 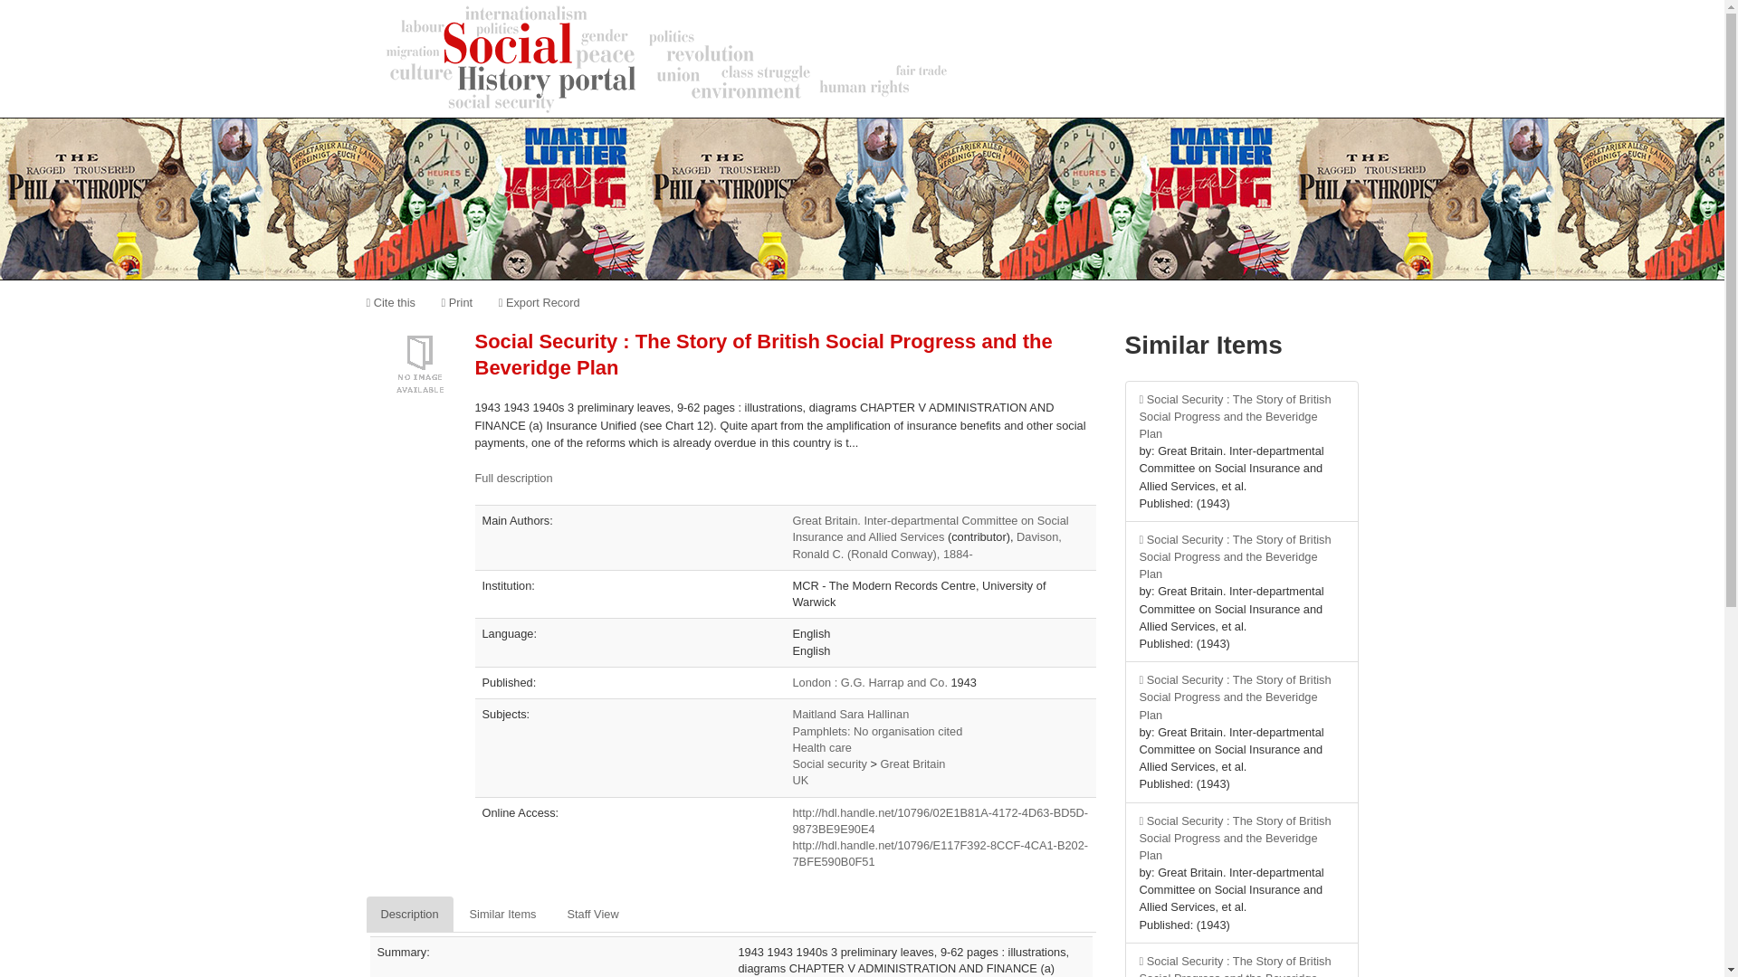 What do you see at coordinates (851, 714) in the screenshot?
I see `Maitland Sara Hallinan` at bounding box center [851, 714].